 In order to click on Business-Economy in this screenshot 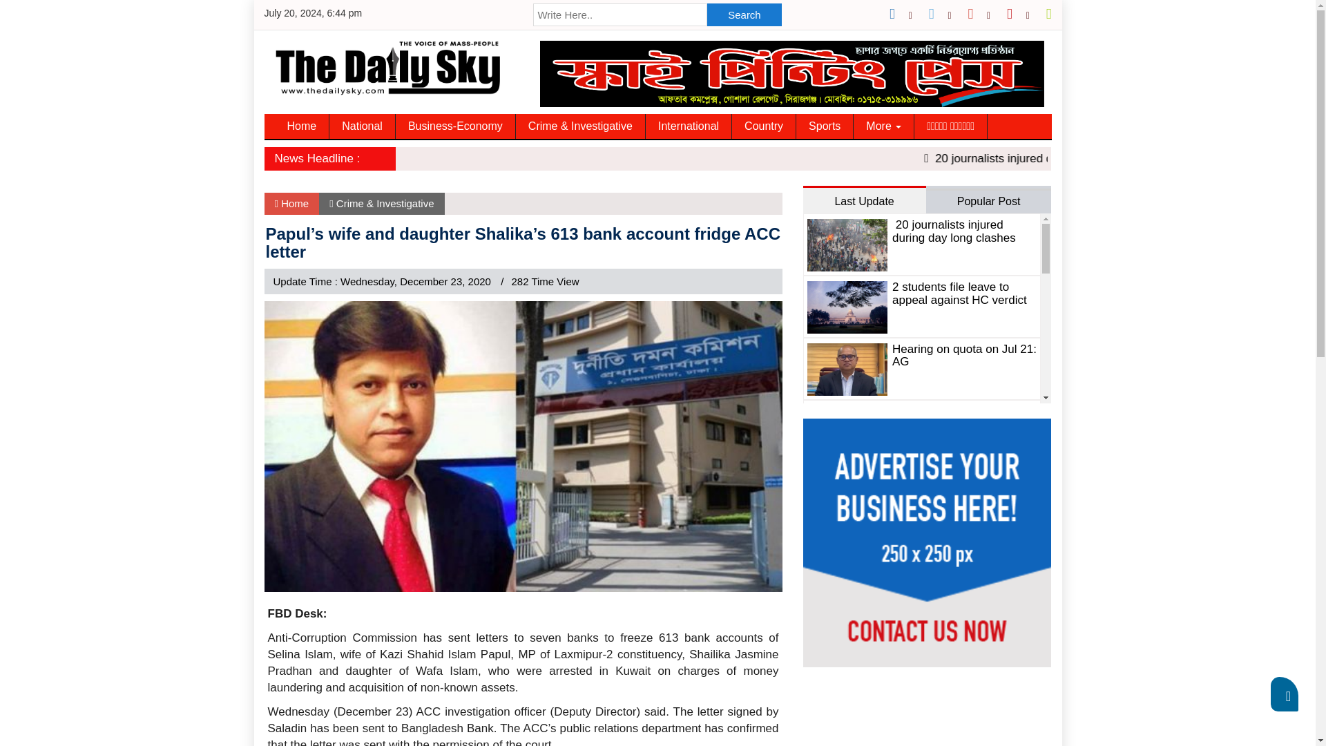, I will do `click(455, 126)`.